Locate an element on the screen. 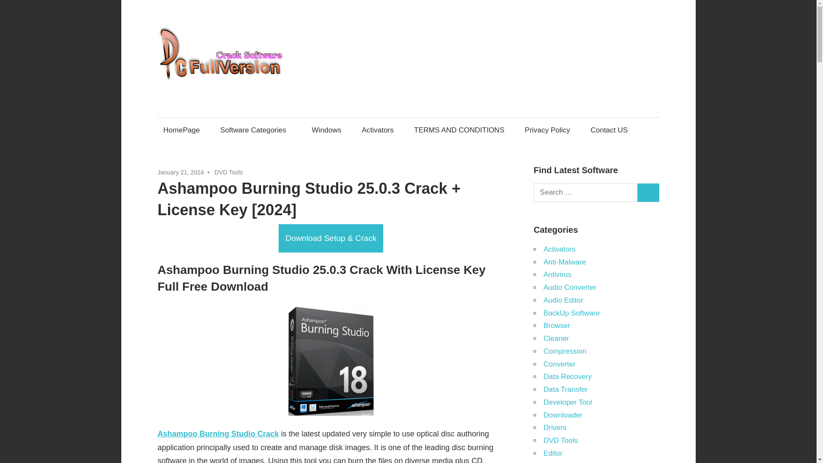  Windows is located at coordinates (327, 130).